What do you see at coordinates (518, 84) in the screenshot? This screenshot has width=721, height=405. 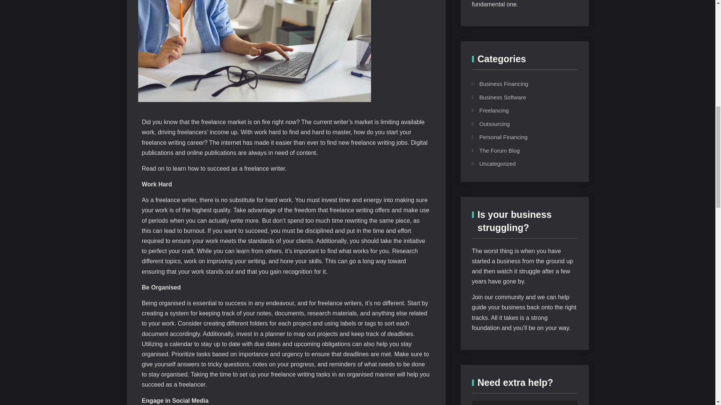 I see `Business Financing` at bounding box center [518, 84].